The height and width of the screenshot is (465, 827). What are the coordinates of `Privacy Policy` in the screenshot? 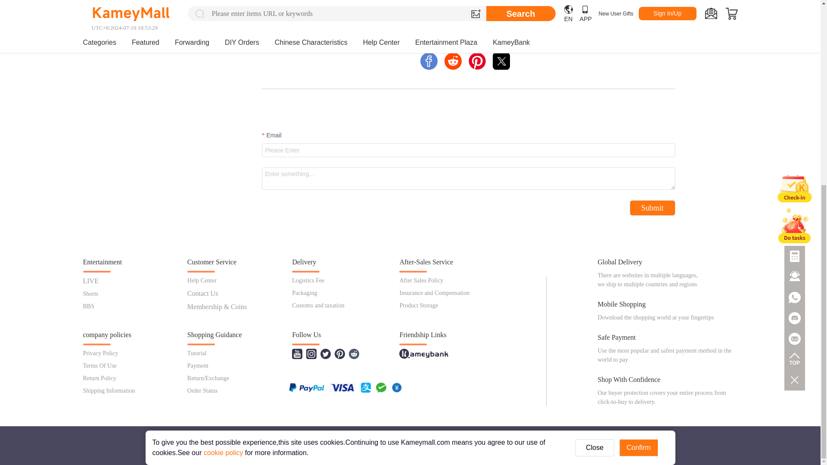 It's located at (100, 353).